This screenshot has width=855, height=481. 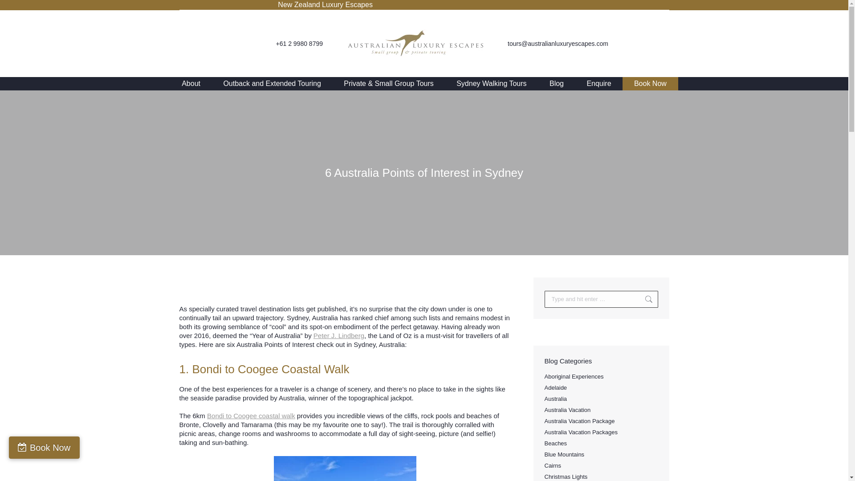 I want to click on About, so click(x=191, y=84).